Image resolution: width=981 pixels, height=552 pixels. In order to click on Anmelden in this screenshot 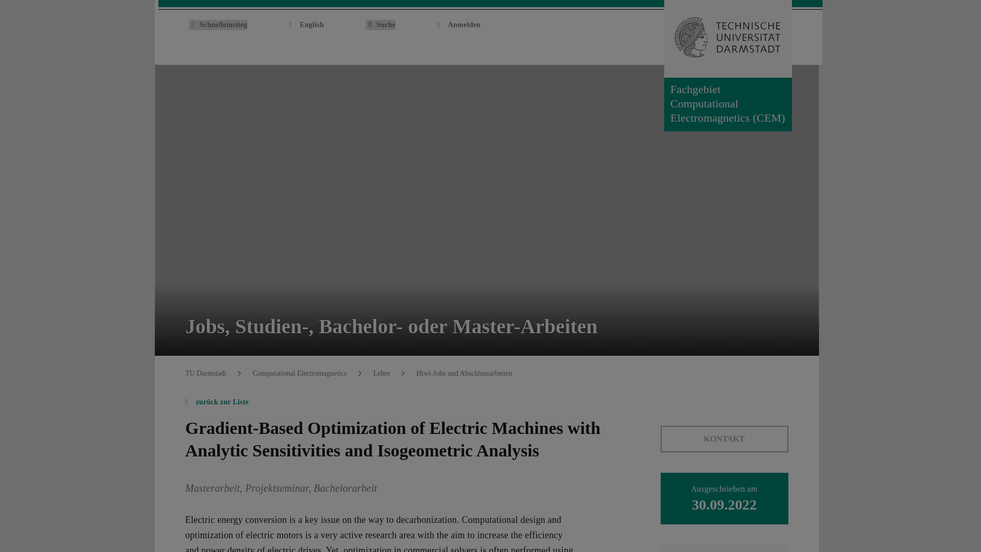, I will do `click(459, 25)`.